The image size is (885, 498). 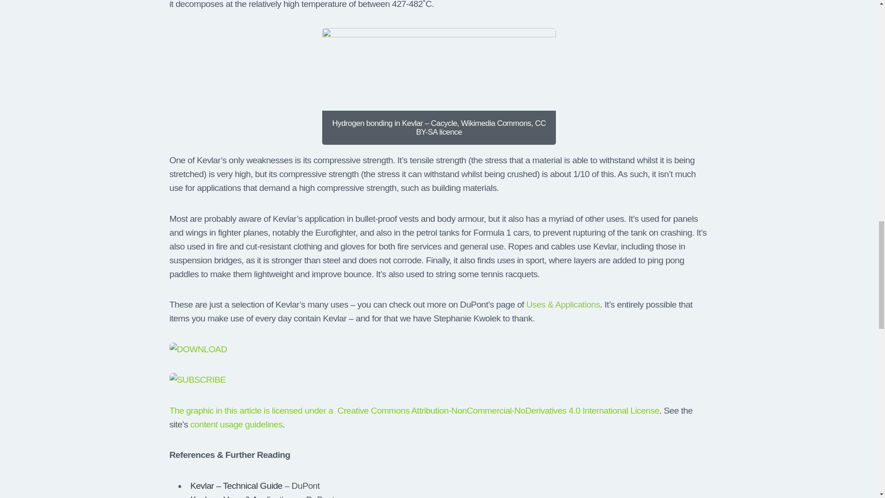 What do you see at coordinates (236, 424) in the screenshot?
I see `content usage guidelines` at bounding box center [236, 424].